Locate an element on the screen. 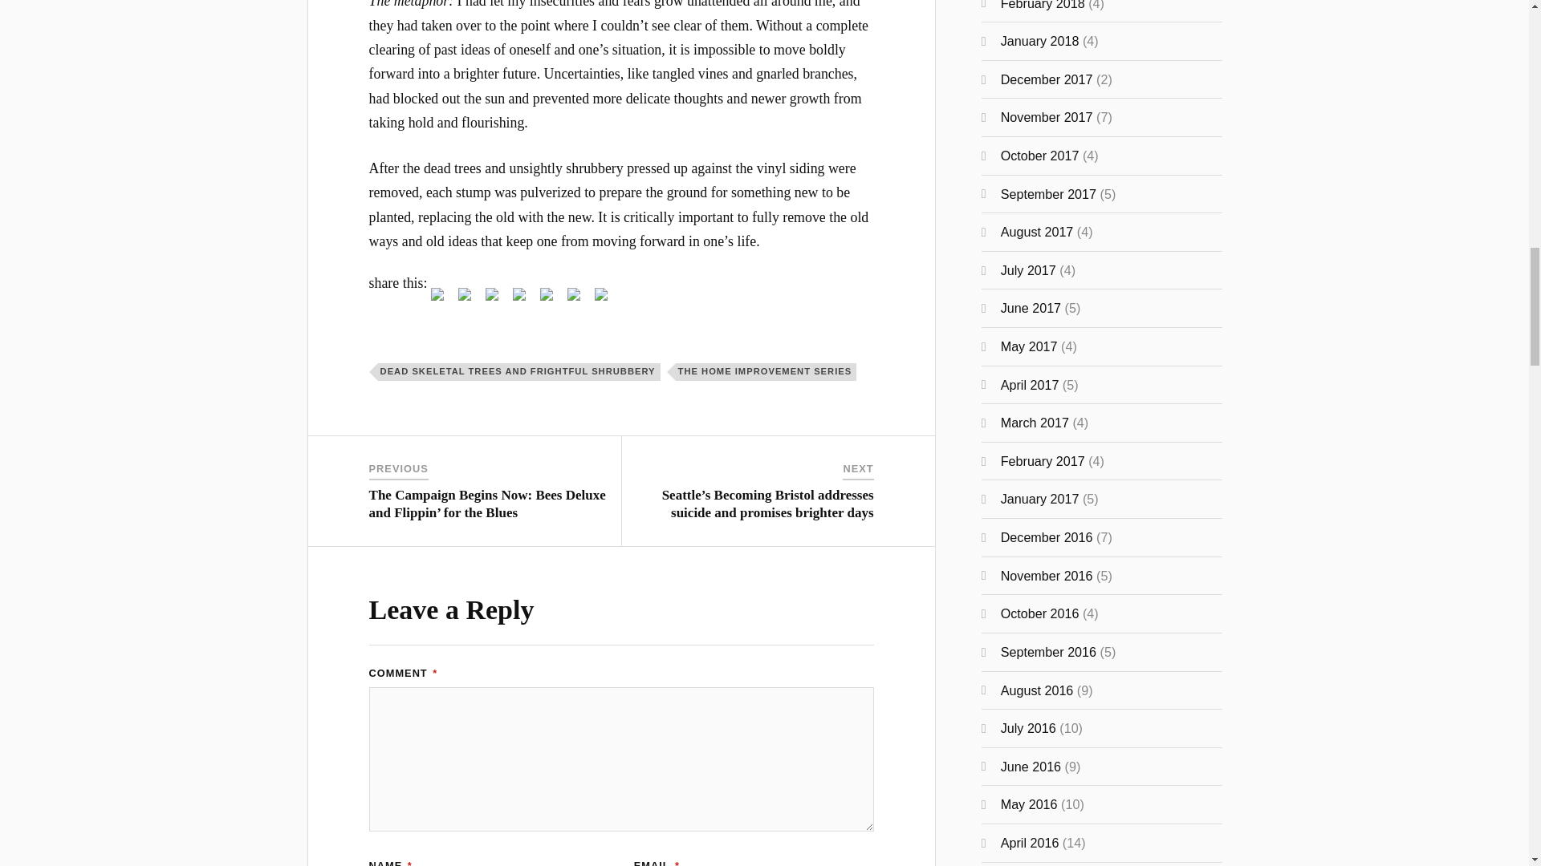 The height and width of the screenshot is (866, 1541). Share on tumblr is located at coordinates (573, 293).